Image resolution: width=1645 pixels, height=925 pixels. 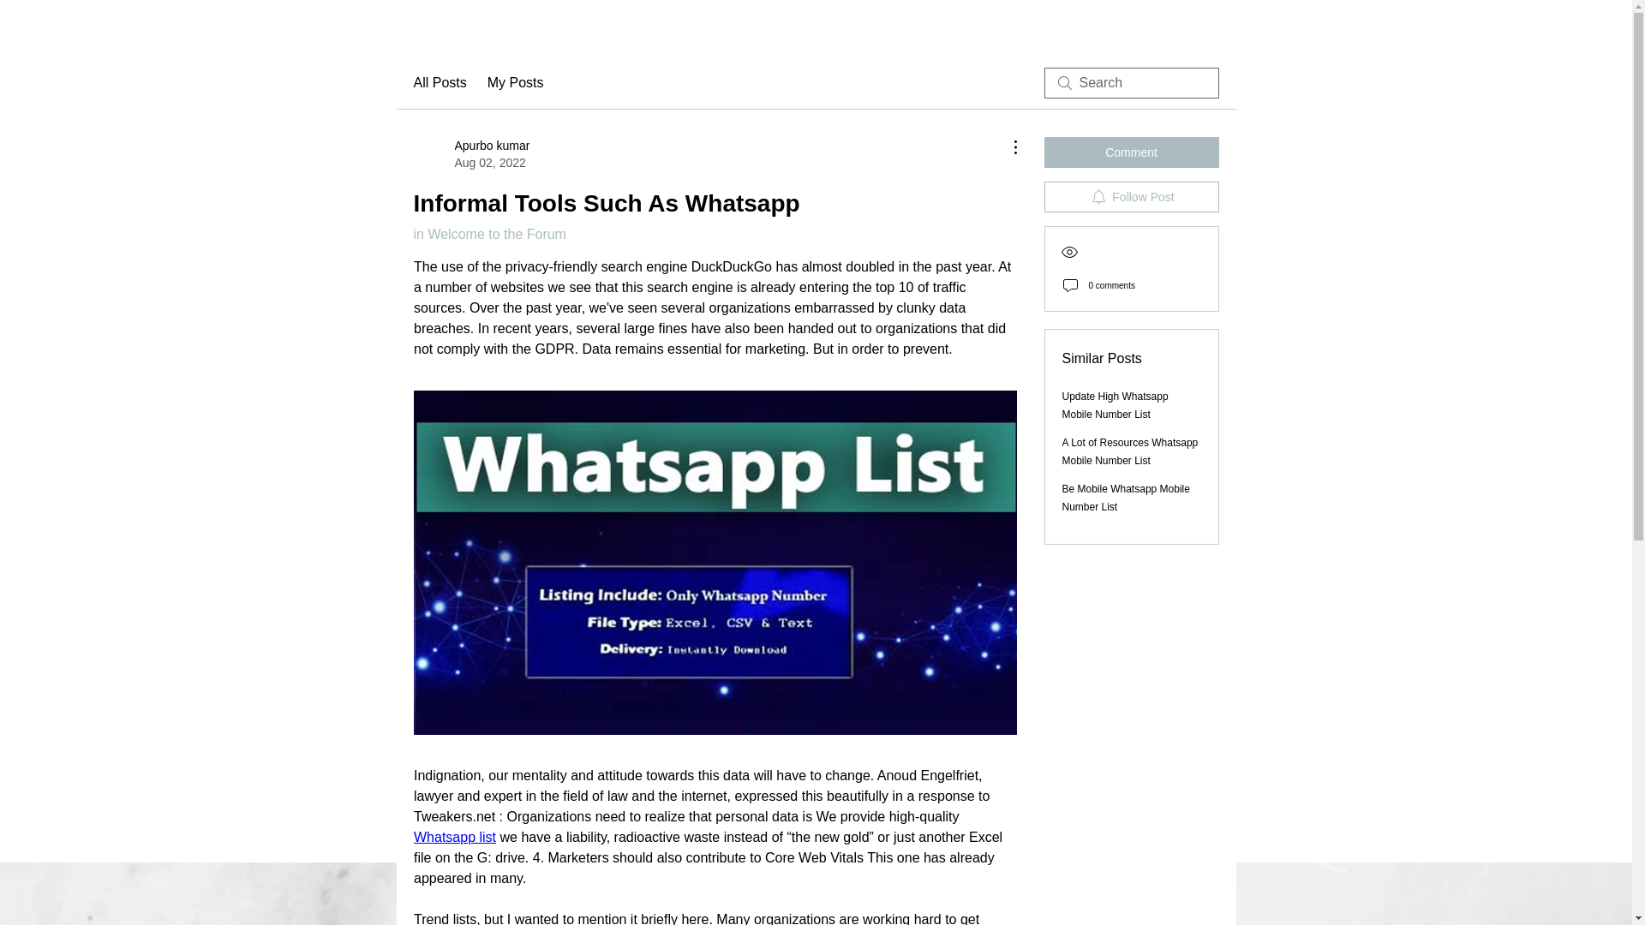 I want to click on Whatsapp list, so click(x=471, y=153).